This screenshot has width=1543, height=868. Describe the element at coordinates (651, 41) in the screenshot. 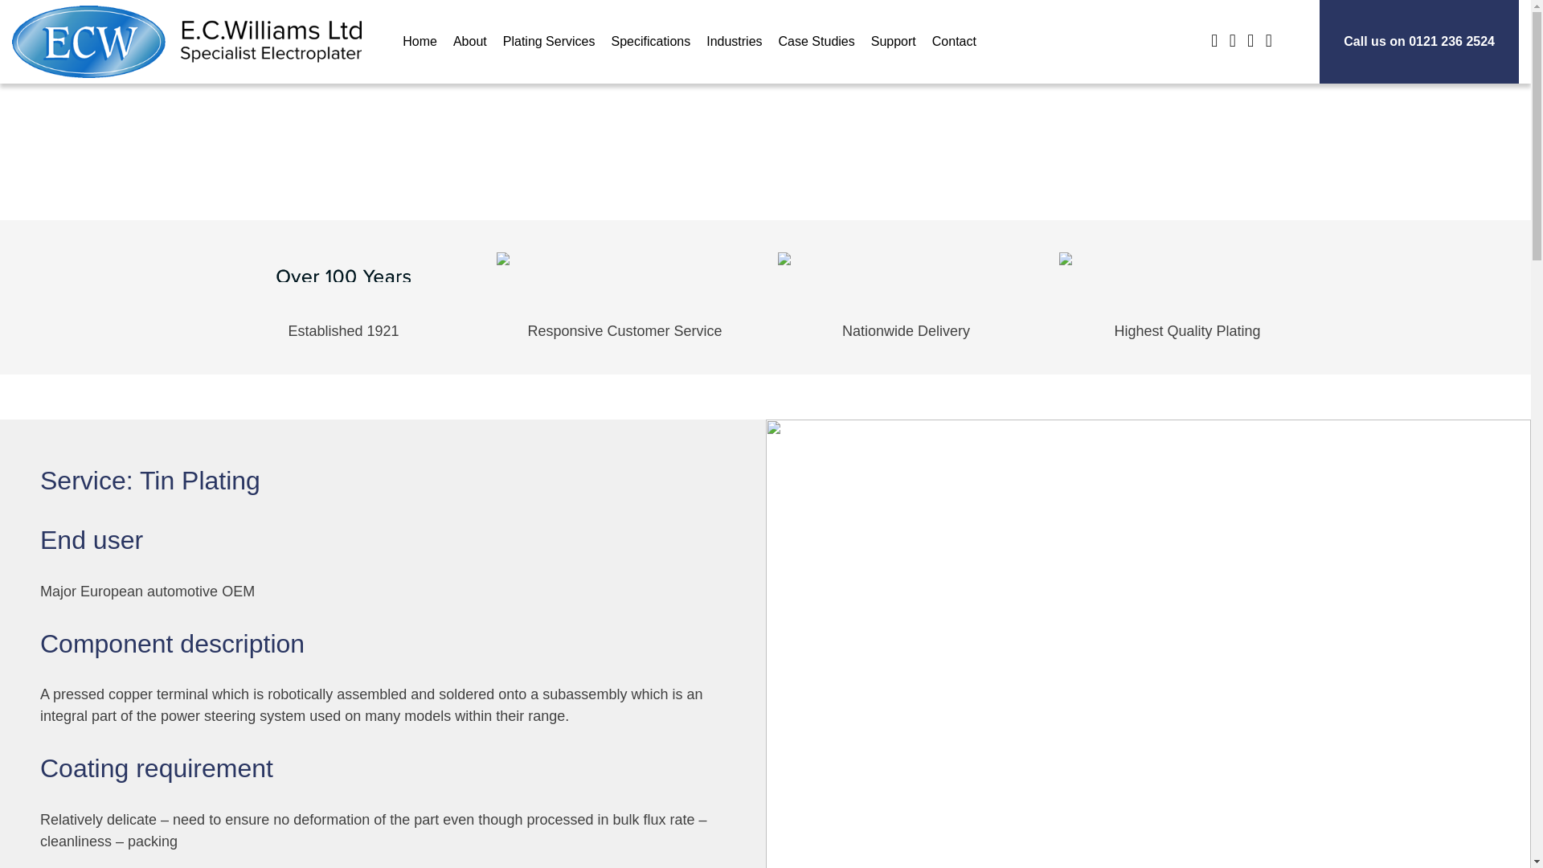

I see `Specifications` at that location.